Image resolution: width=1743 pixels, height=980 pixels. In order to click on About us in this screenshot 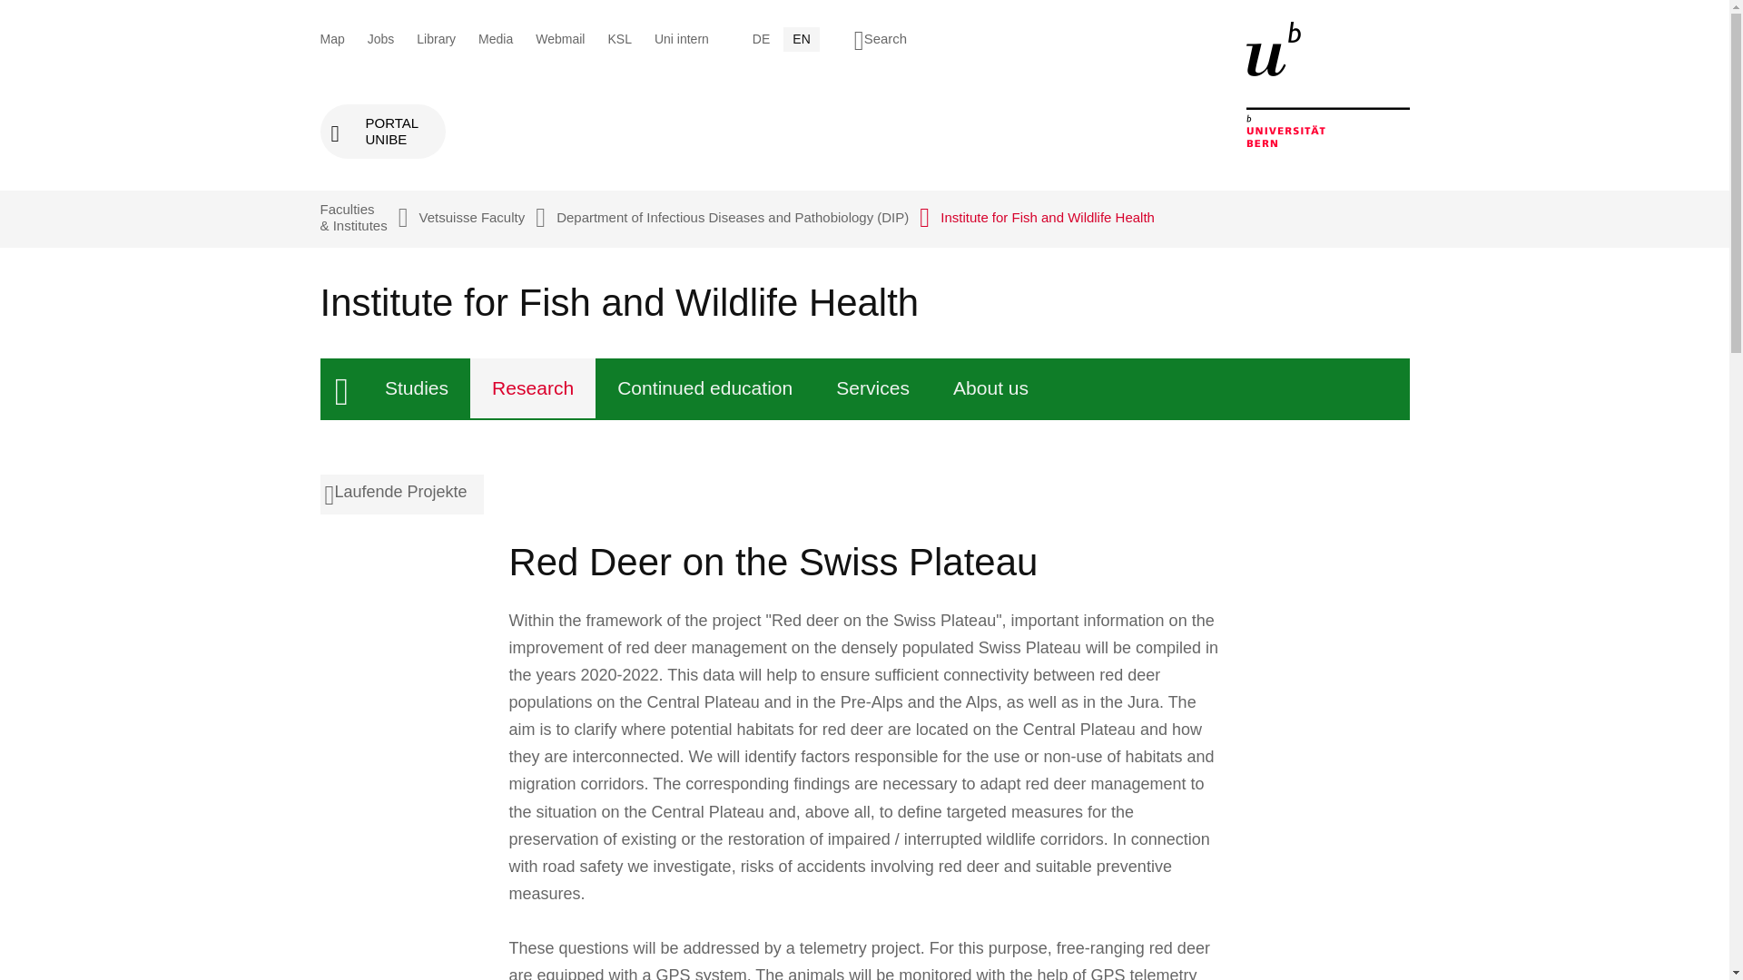, I will do `click(990, 388)`.